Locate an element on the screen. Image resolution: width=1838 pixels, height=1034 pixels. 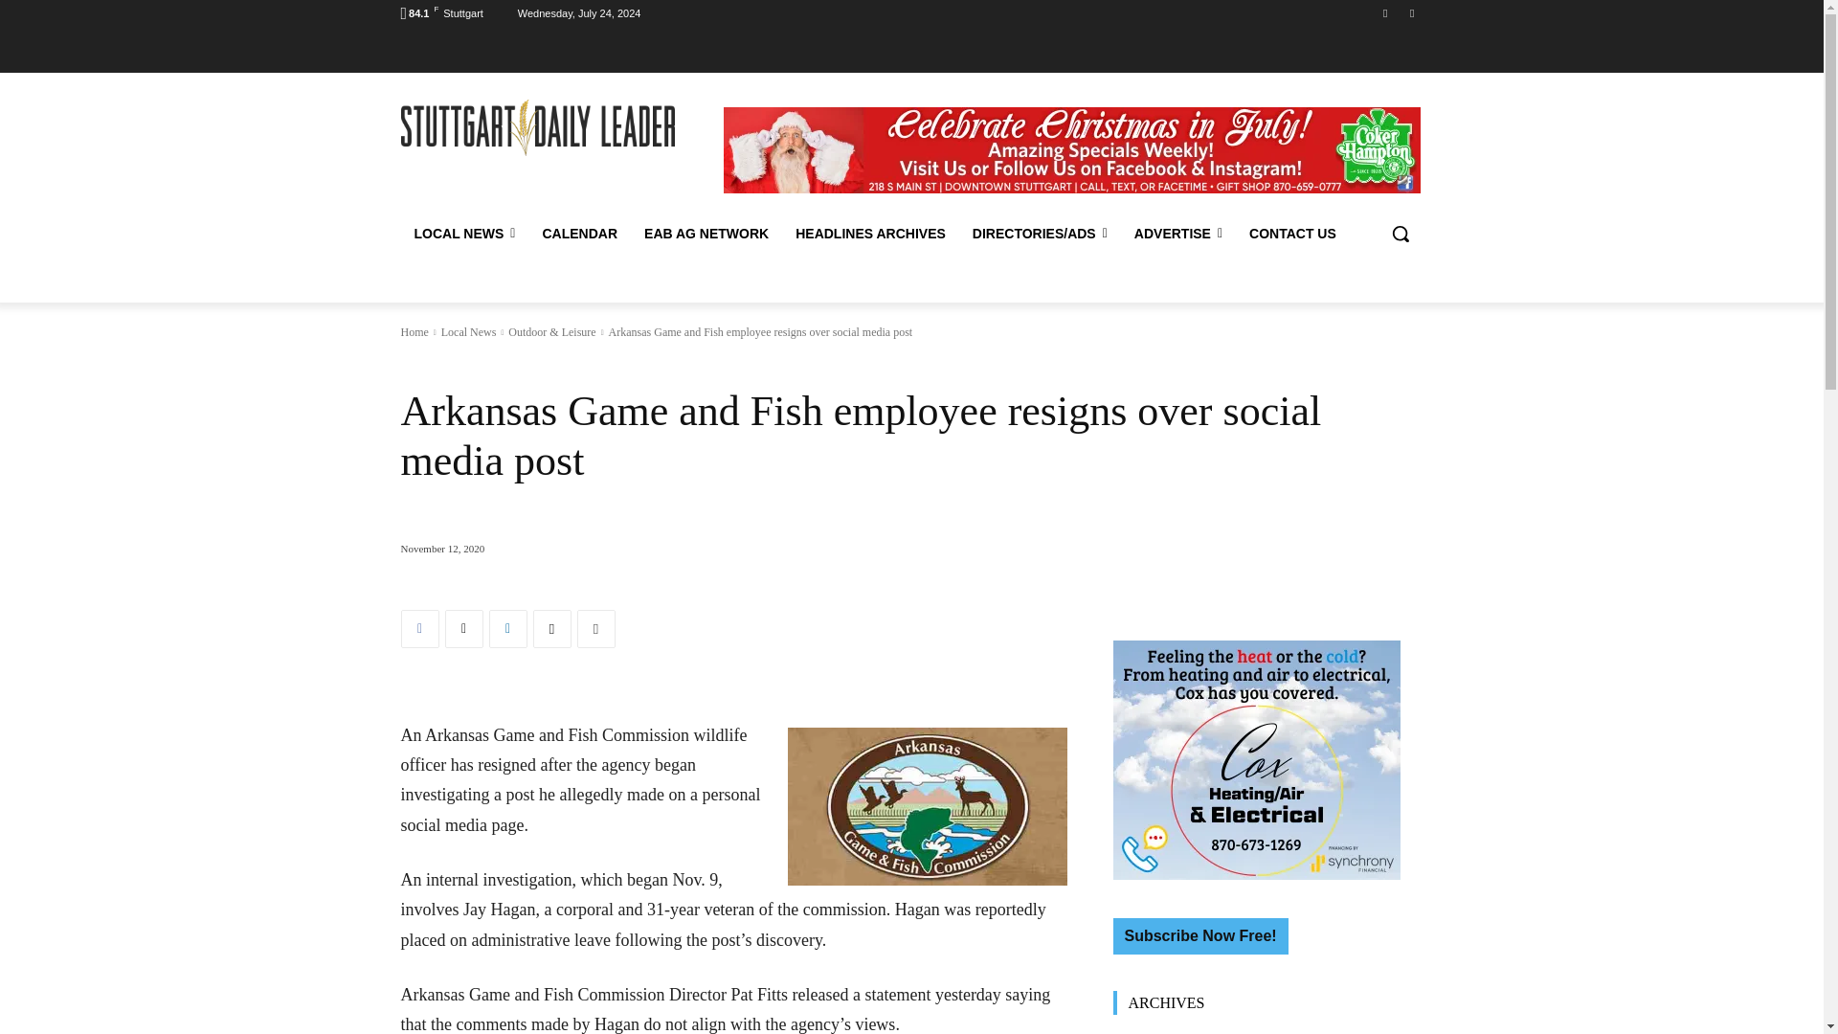
Twitter is located at coordinates (1411, 12).